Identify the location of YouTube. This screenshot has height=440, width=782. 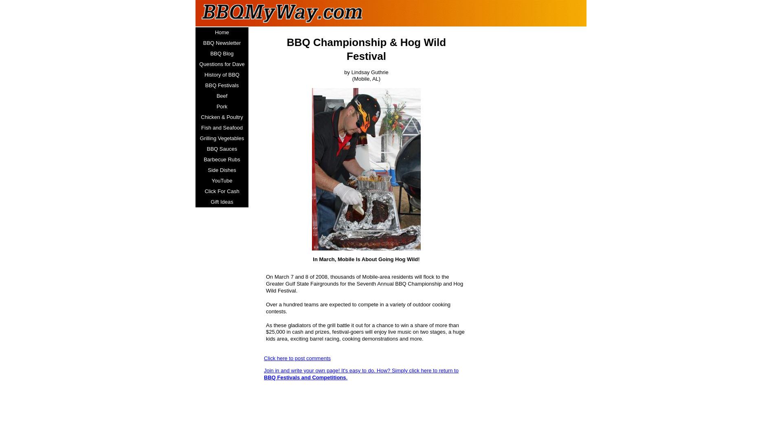
(222, 180).